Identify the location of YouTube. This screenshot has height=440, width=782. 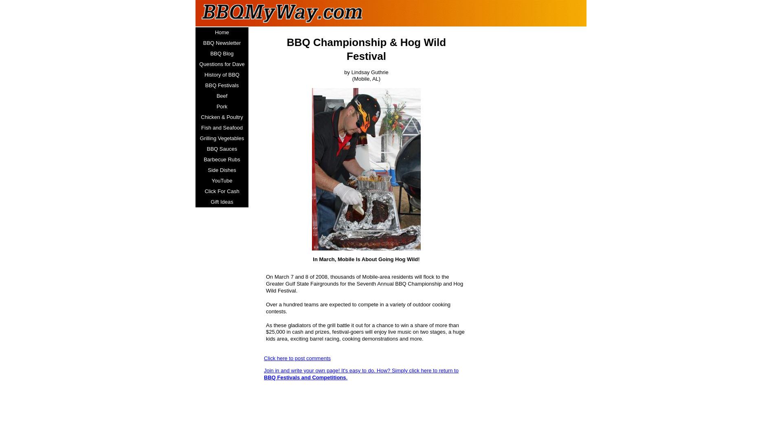
(222, 180).